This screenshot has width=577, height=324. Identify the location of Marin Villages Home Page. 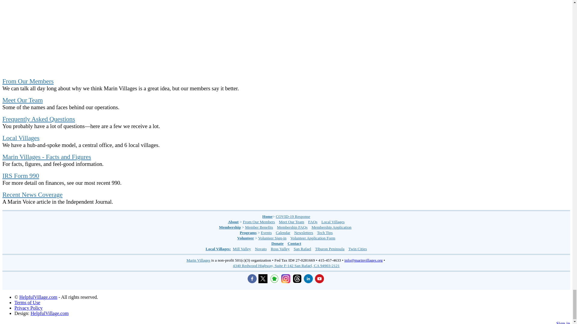
(267, 216).